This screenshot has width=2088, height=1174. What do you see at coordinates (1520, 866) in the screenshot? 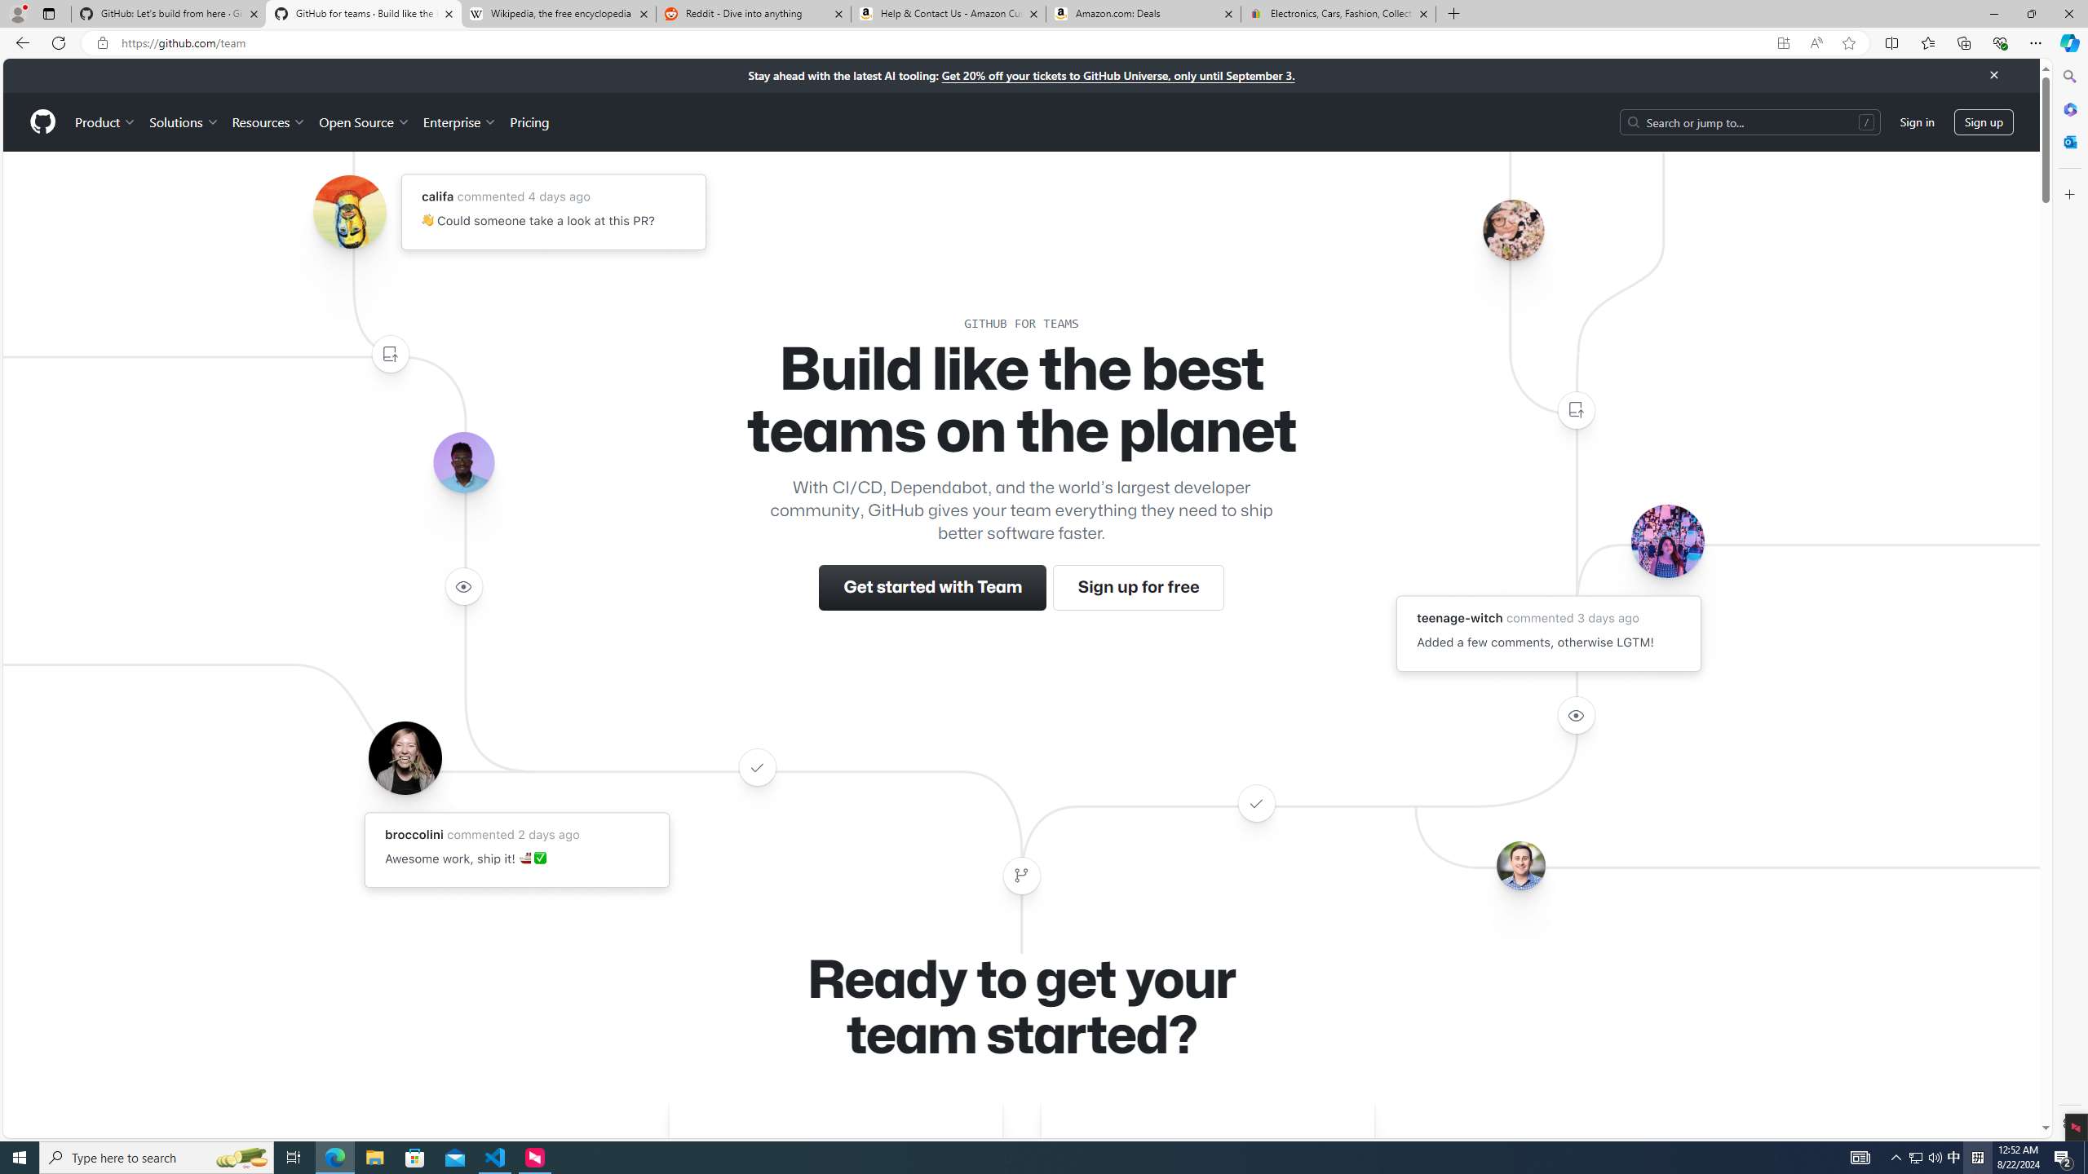
I see `Avatar of the user benbalter` at bounding box center [1520, 866].